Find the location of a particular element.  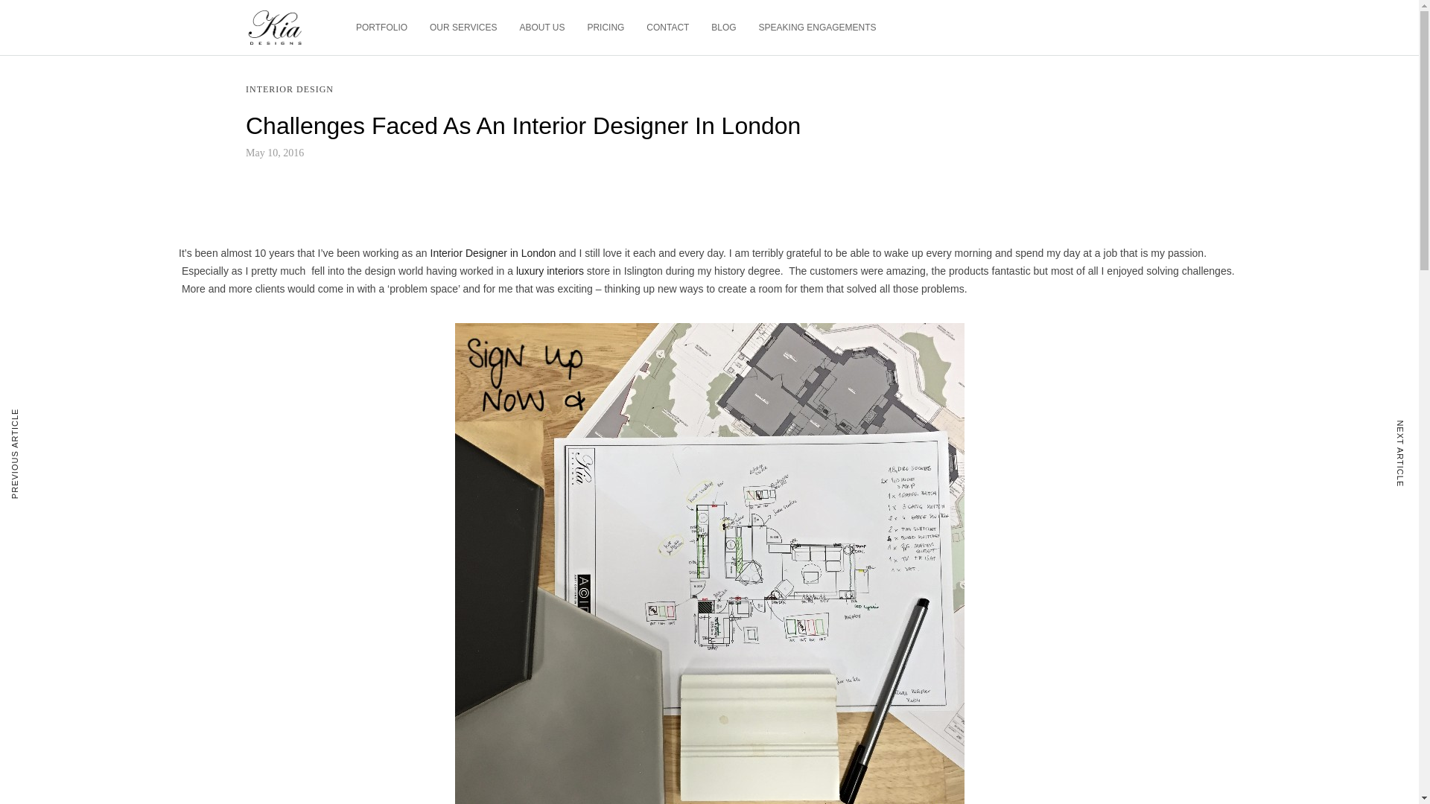

Subscribe to our Newsletter is located at coordinates (830, 596).